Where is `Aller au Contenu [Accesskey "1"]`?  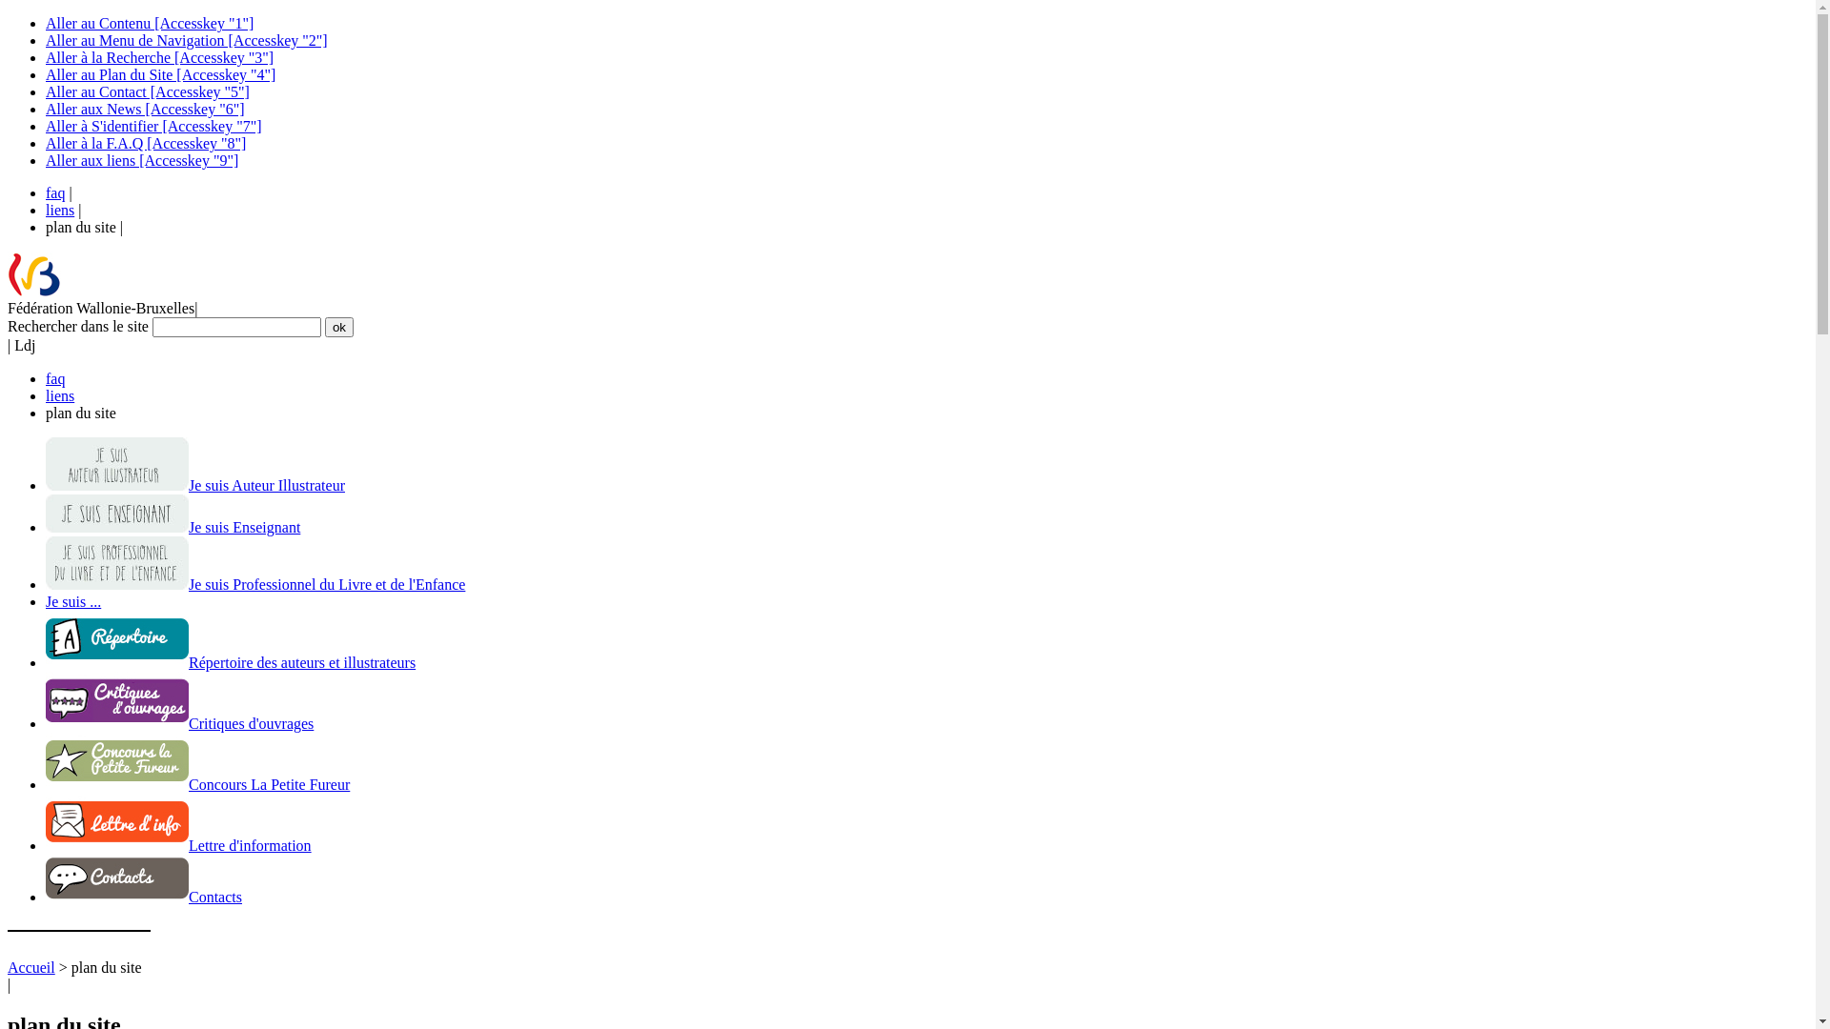 Aller au Contenu [Accesskey "1"] is located at coordinates (150, 23).